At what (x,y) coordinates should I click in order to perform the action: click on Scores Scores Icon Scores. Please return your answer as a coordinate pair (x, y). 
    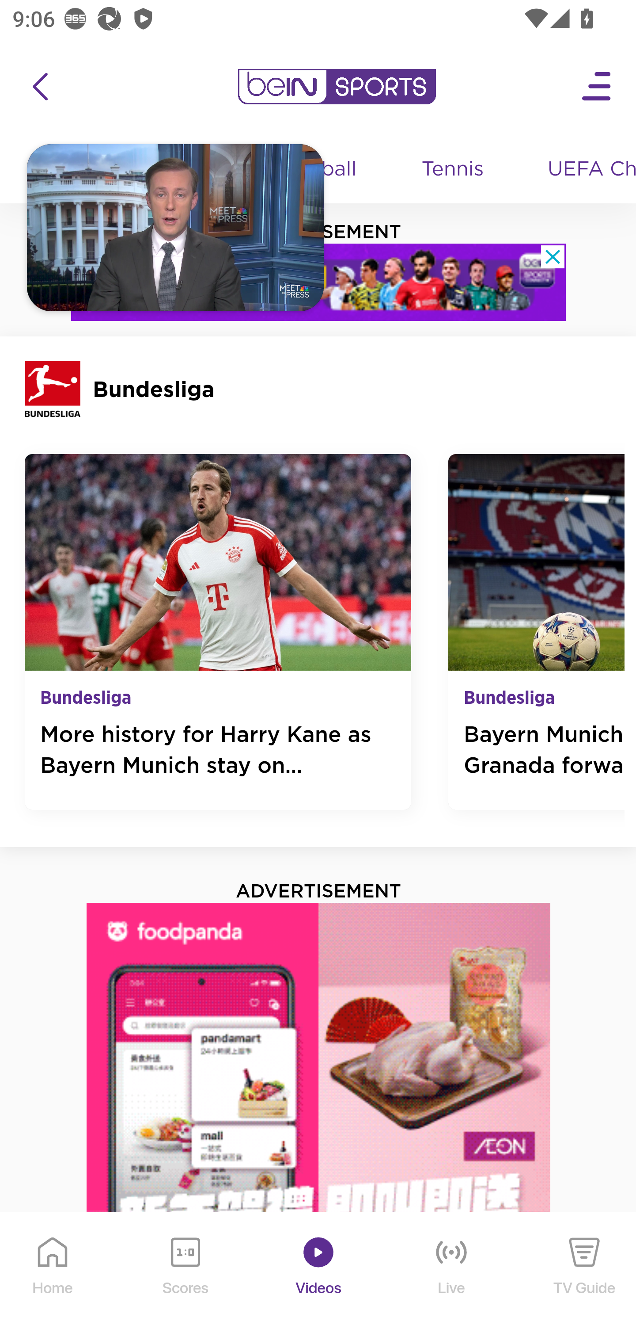
    Looking at the image, I should click on (185, 1279).